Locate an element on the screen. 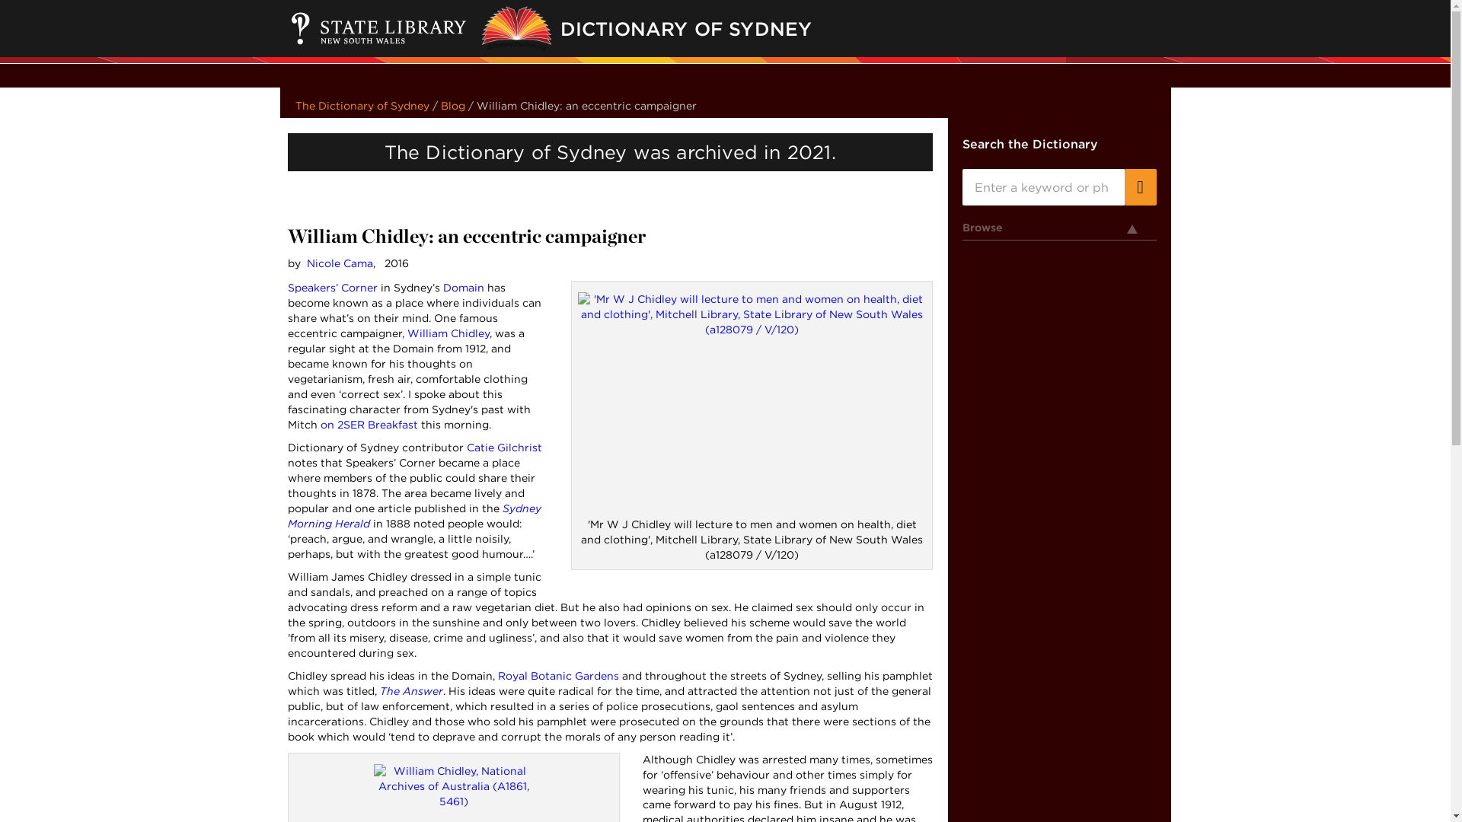 The image size is (1462, 822). William Chidley is located at coordinates (447, 333).